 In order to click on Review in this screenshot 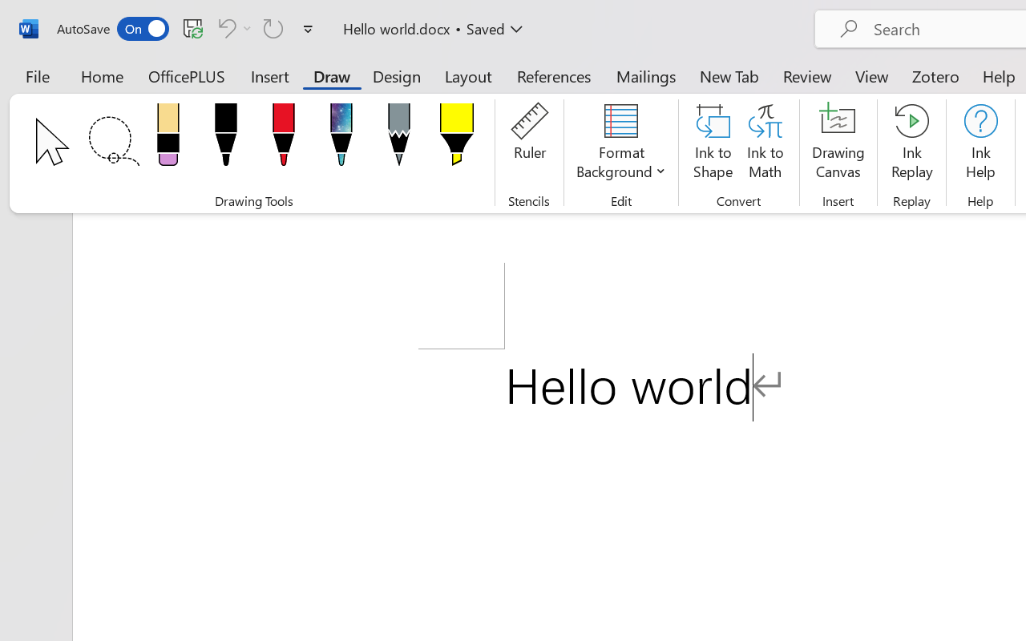, I will do `click(807, 75)`.